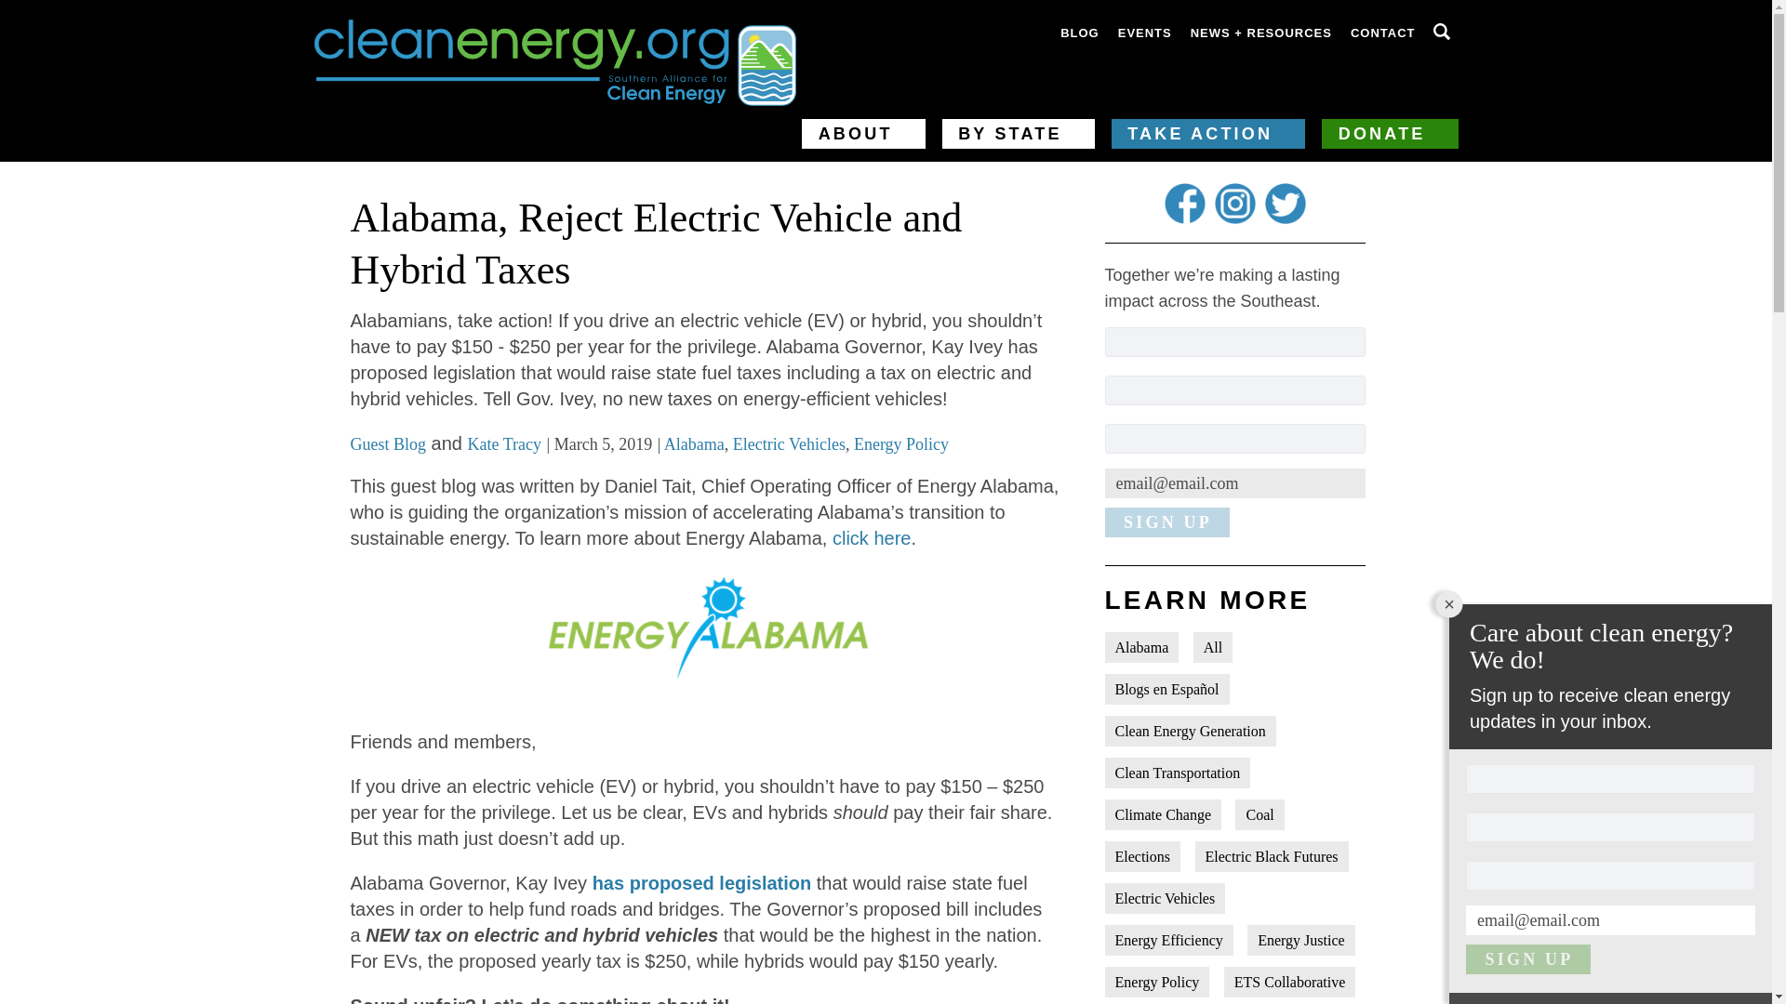  Describe the element at coordinates (1018, 134) in the screenshot. I see `BY STATE` at that location.